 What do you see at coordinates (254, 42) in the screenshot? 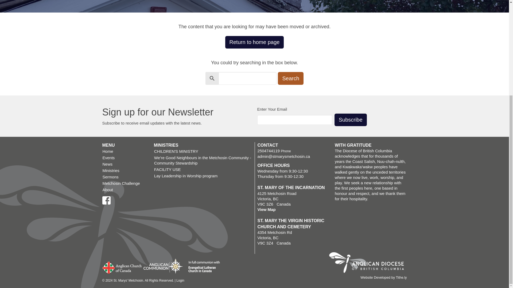
I see `Return to home page` at bounding box center [254, 42].